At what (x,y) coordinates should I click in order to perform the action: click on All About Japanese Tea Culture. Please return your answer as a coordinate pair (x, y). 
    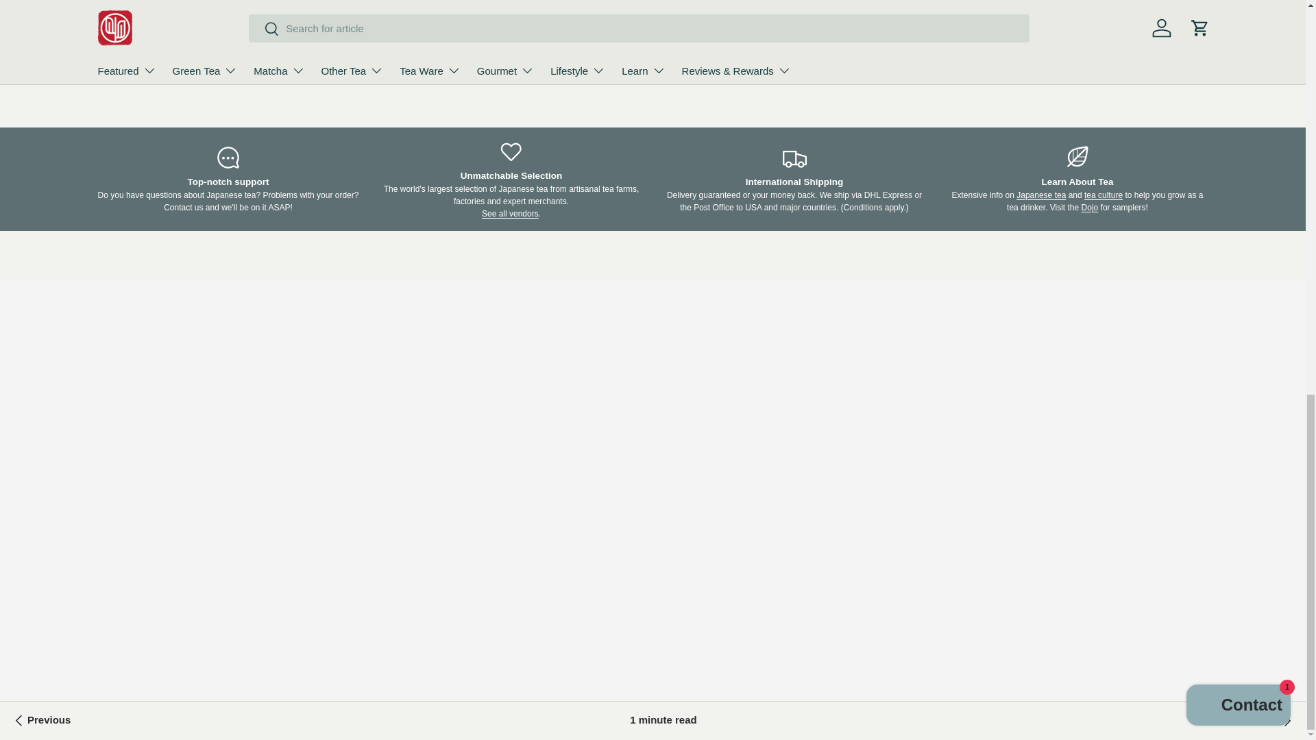
    Looking at the image, I should click on (1104, 195).